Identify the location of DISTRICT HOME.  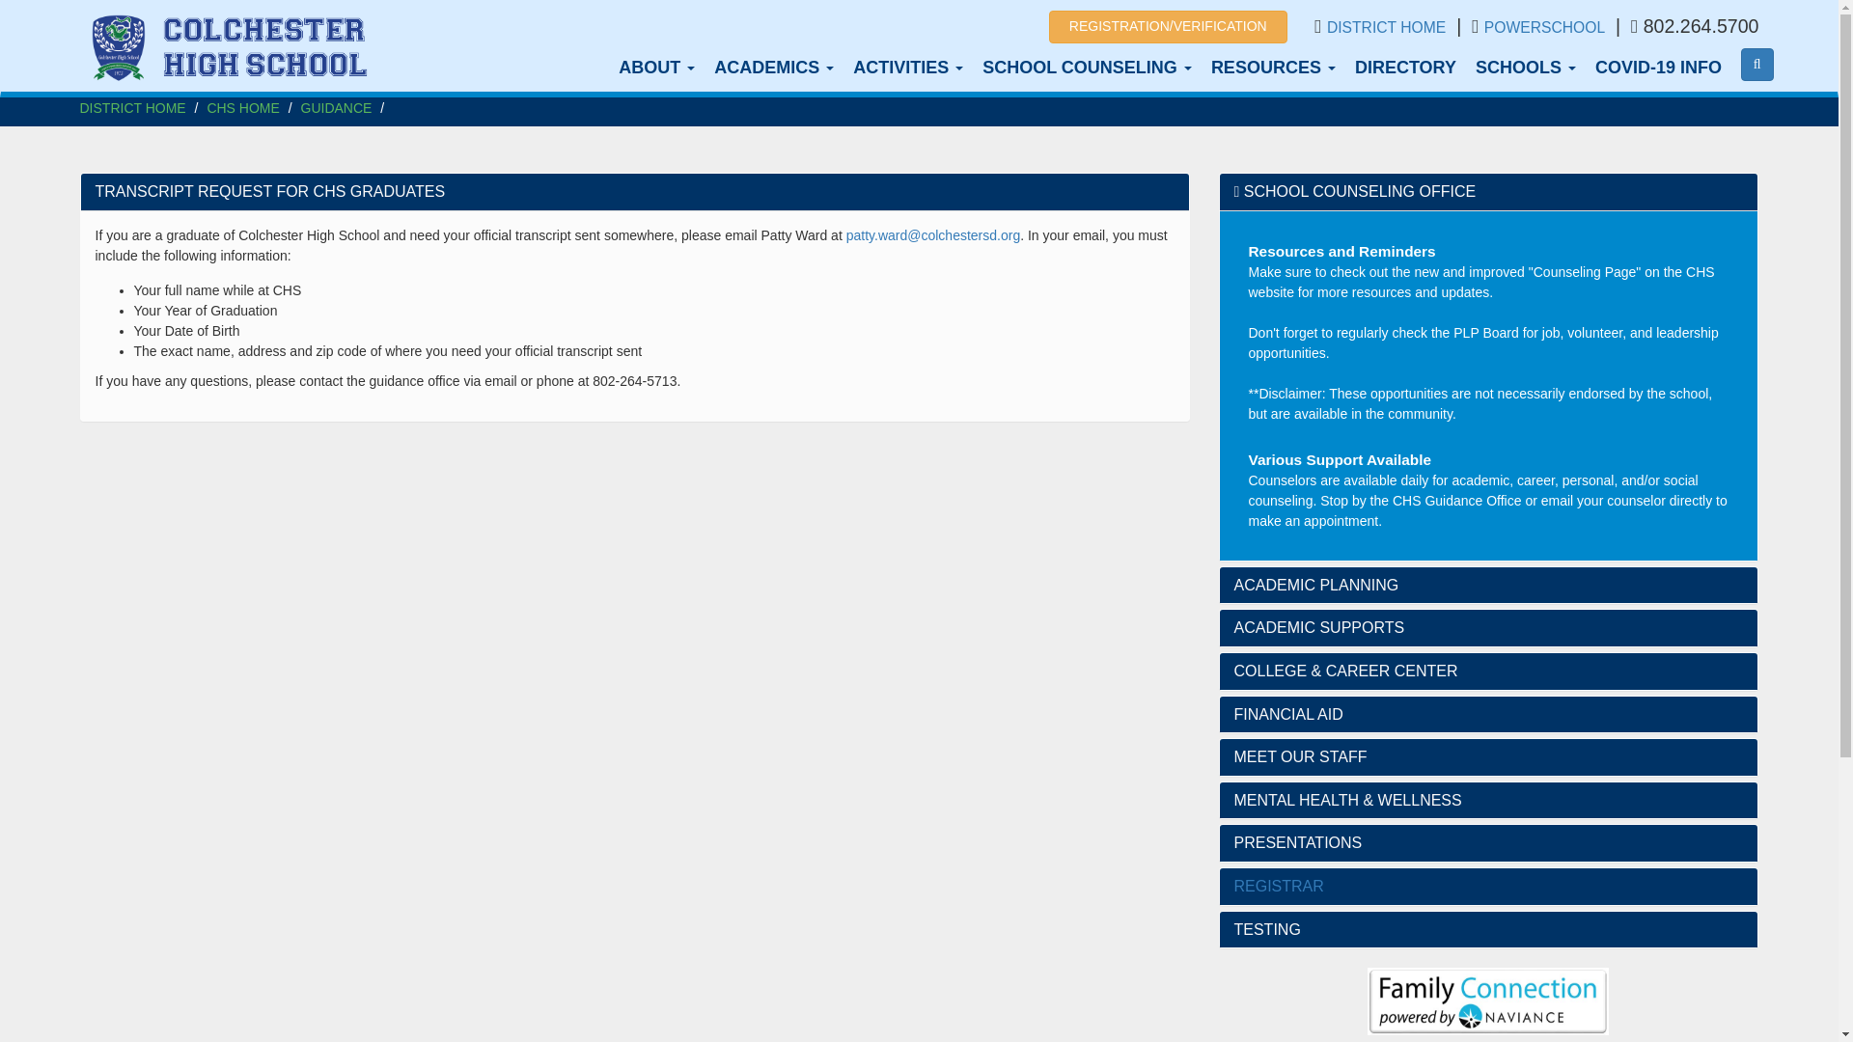
(1386, 27).